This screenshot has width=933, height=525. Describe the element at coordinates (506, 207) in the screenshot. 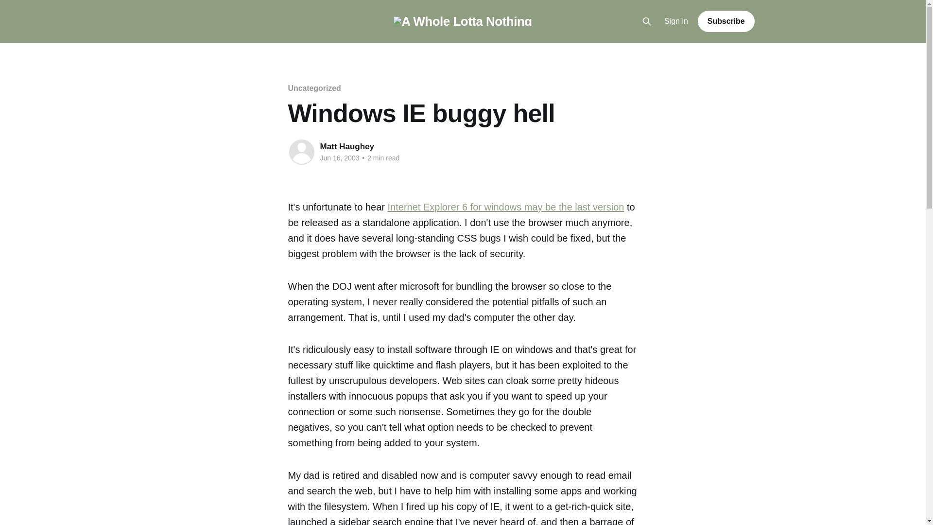

I see `Internet Explorer 6 for windows may be the last version` at that location.